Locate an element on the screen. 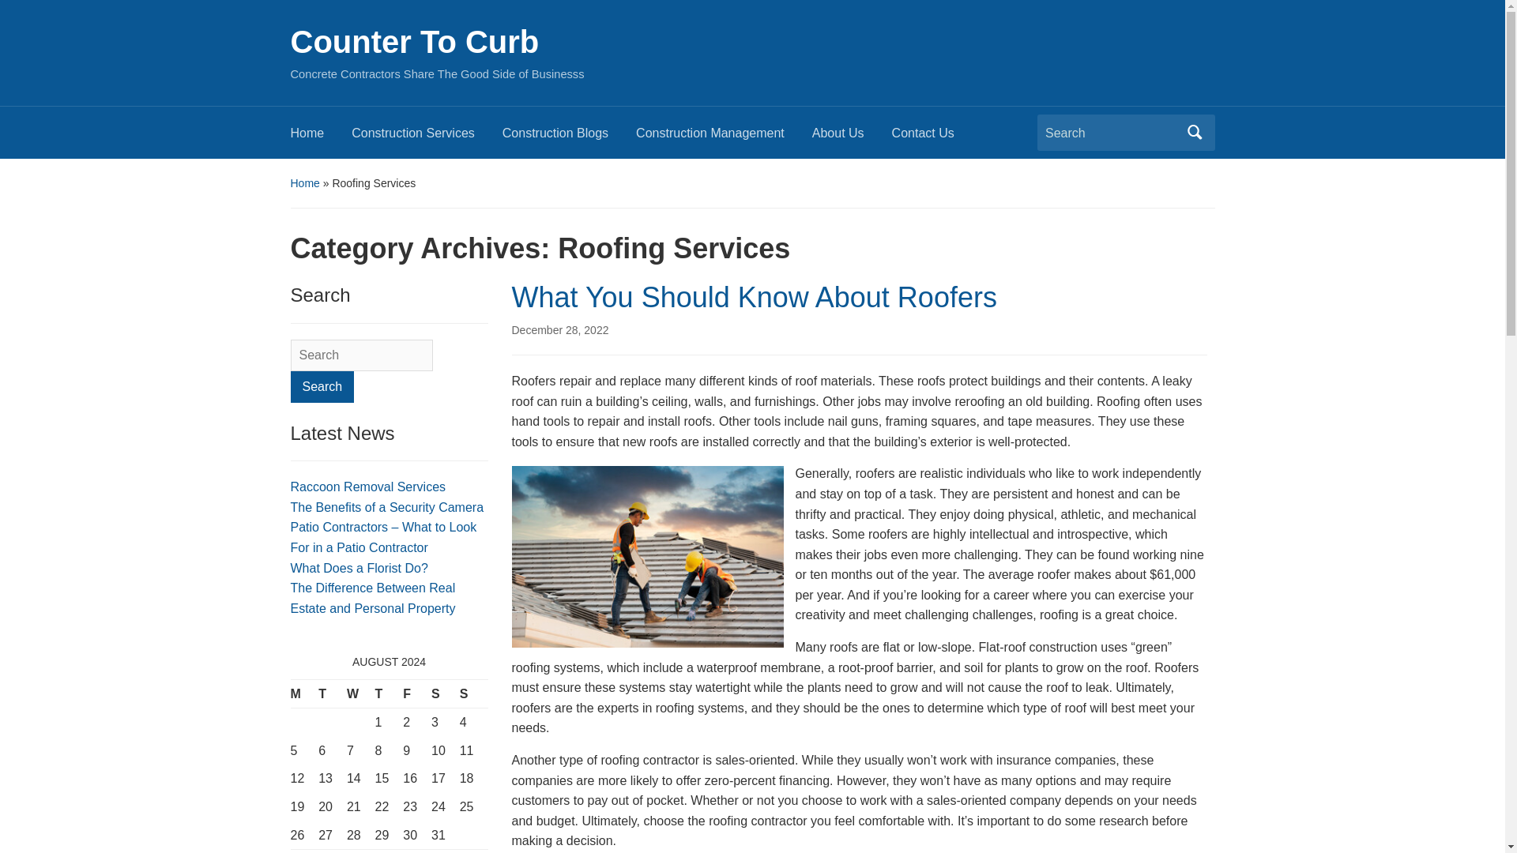 Image resolution: width=1517 pixels, height=853 pixels. Construction Services is located at coordinates (427, 137).